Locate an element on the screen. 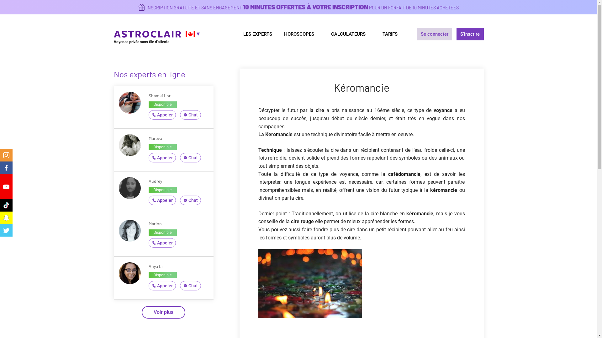 This screenshot has height=338, width=602. Chat is located at coordinates (191, 200).